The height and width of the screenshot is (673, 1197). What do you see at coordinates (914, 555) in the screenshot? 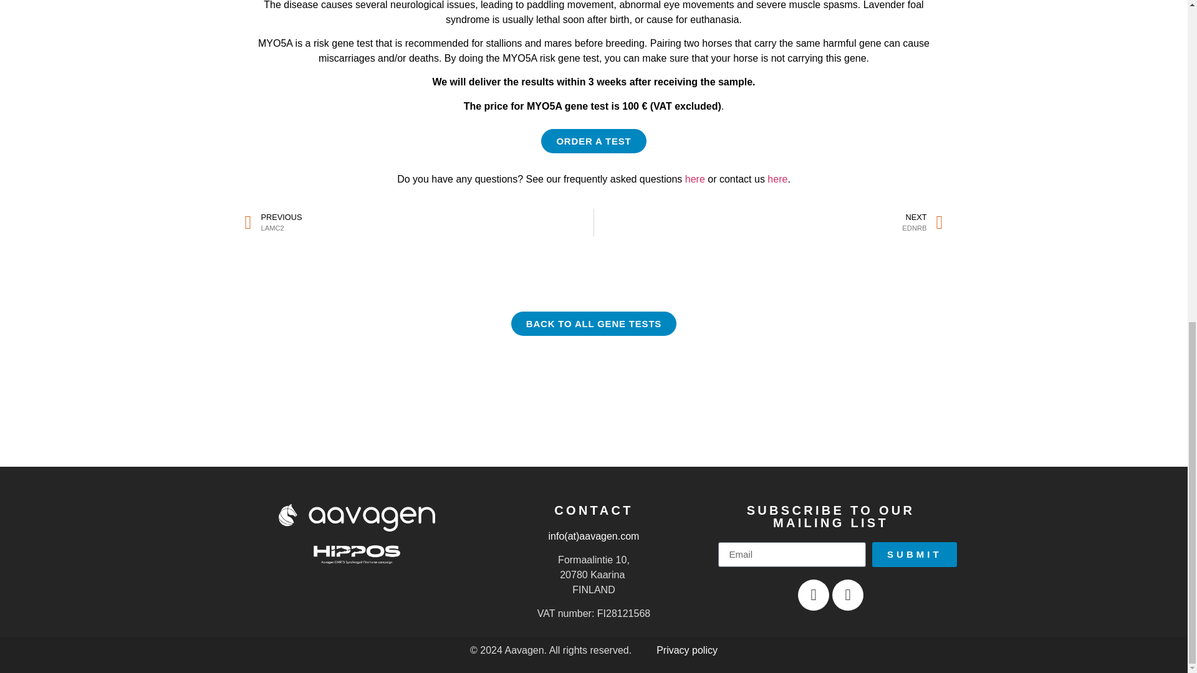
I see `SUBMIT` at bounding box center [914, 555].